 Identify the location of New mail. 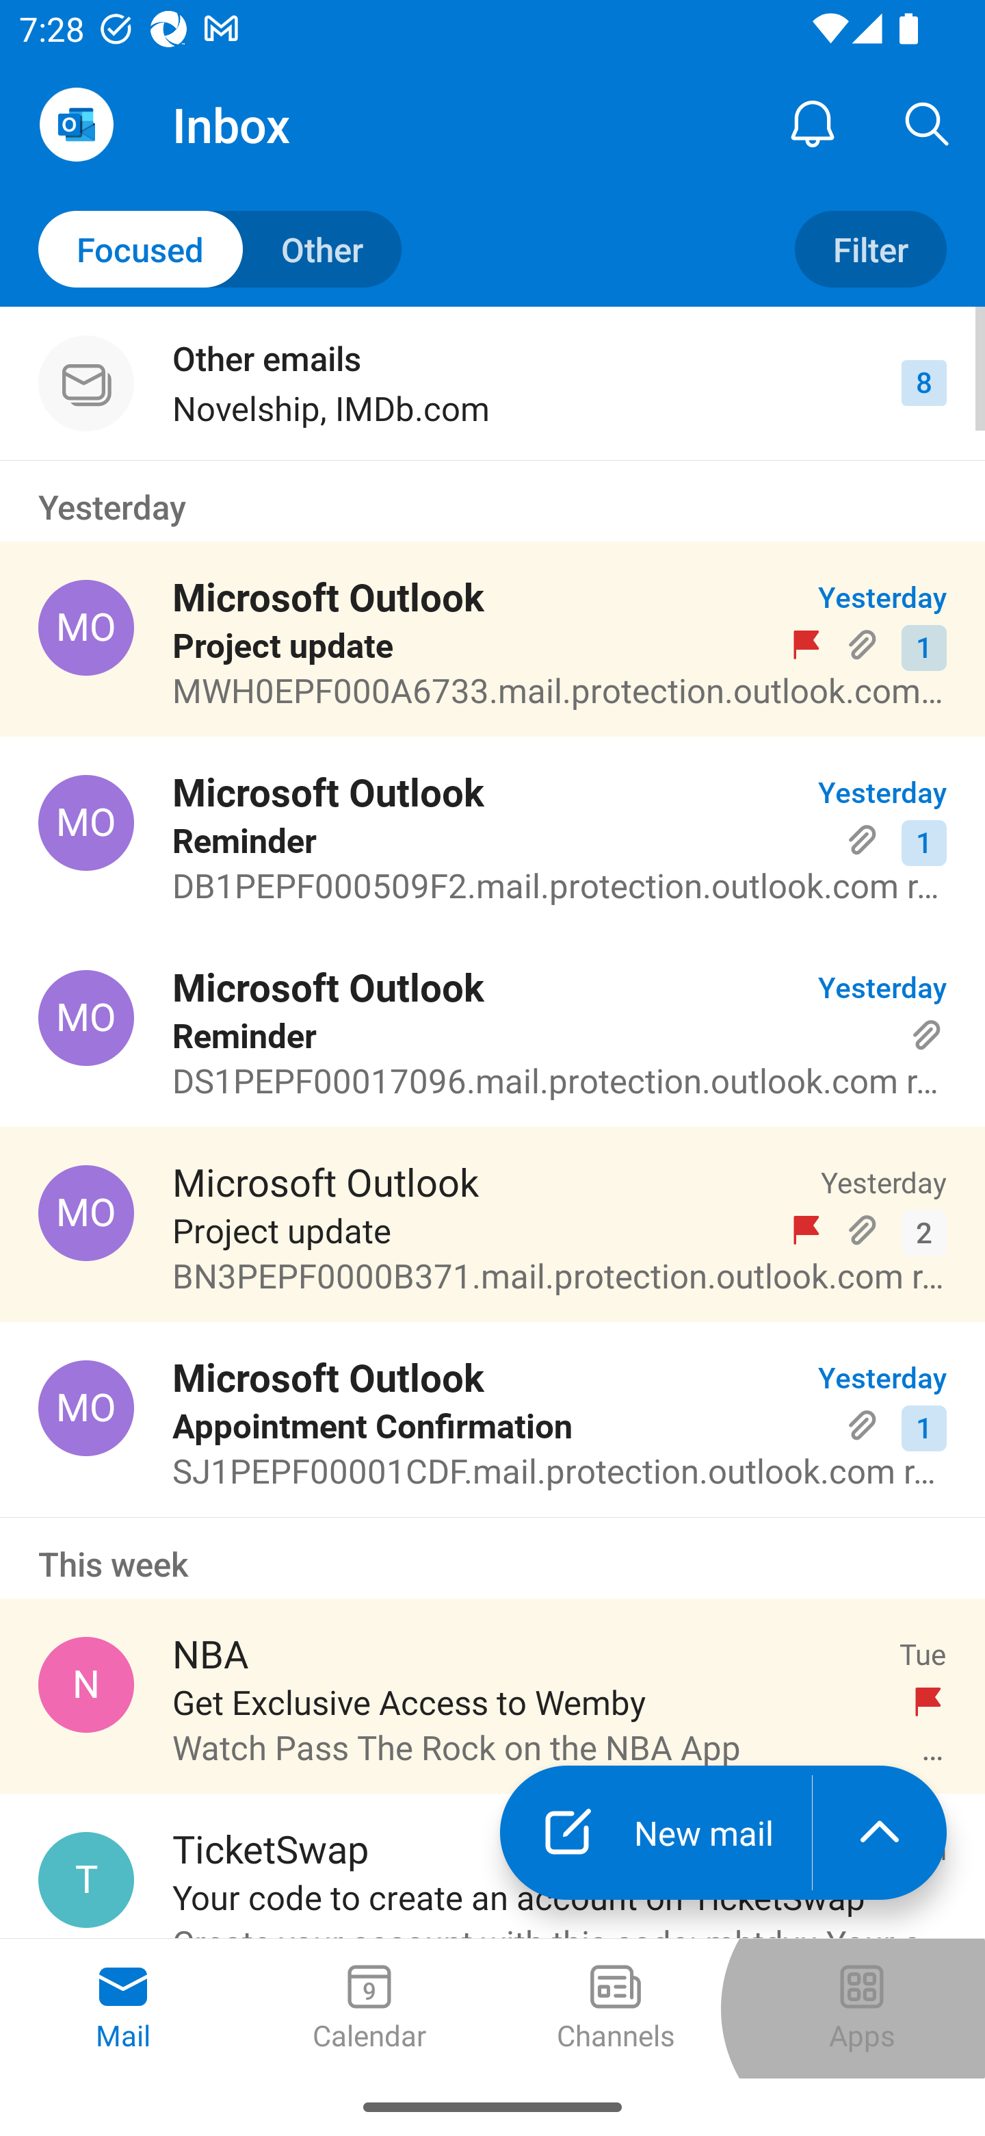
(655, 1832).